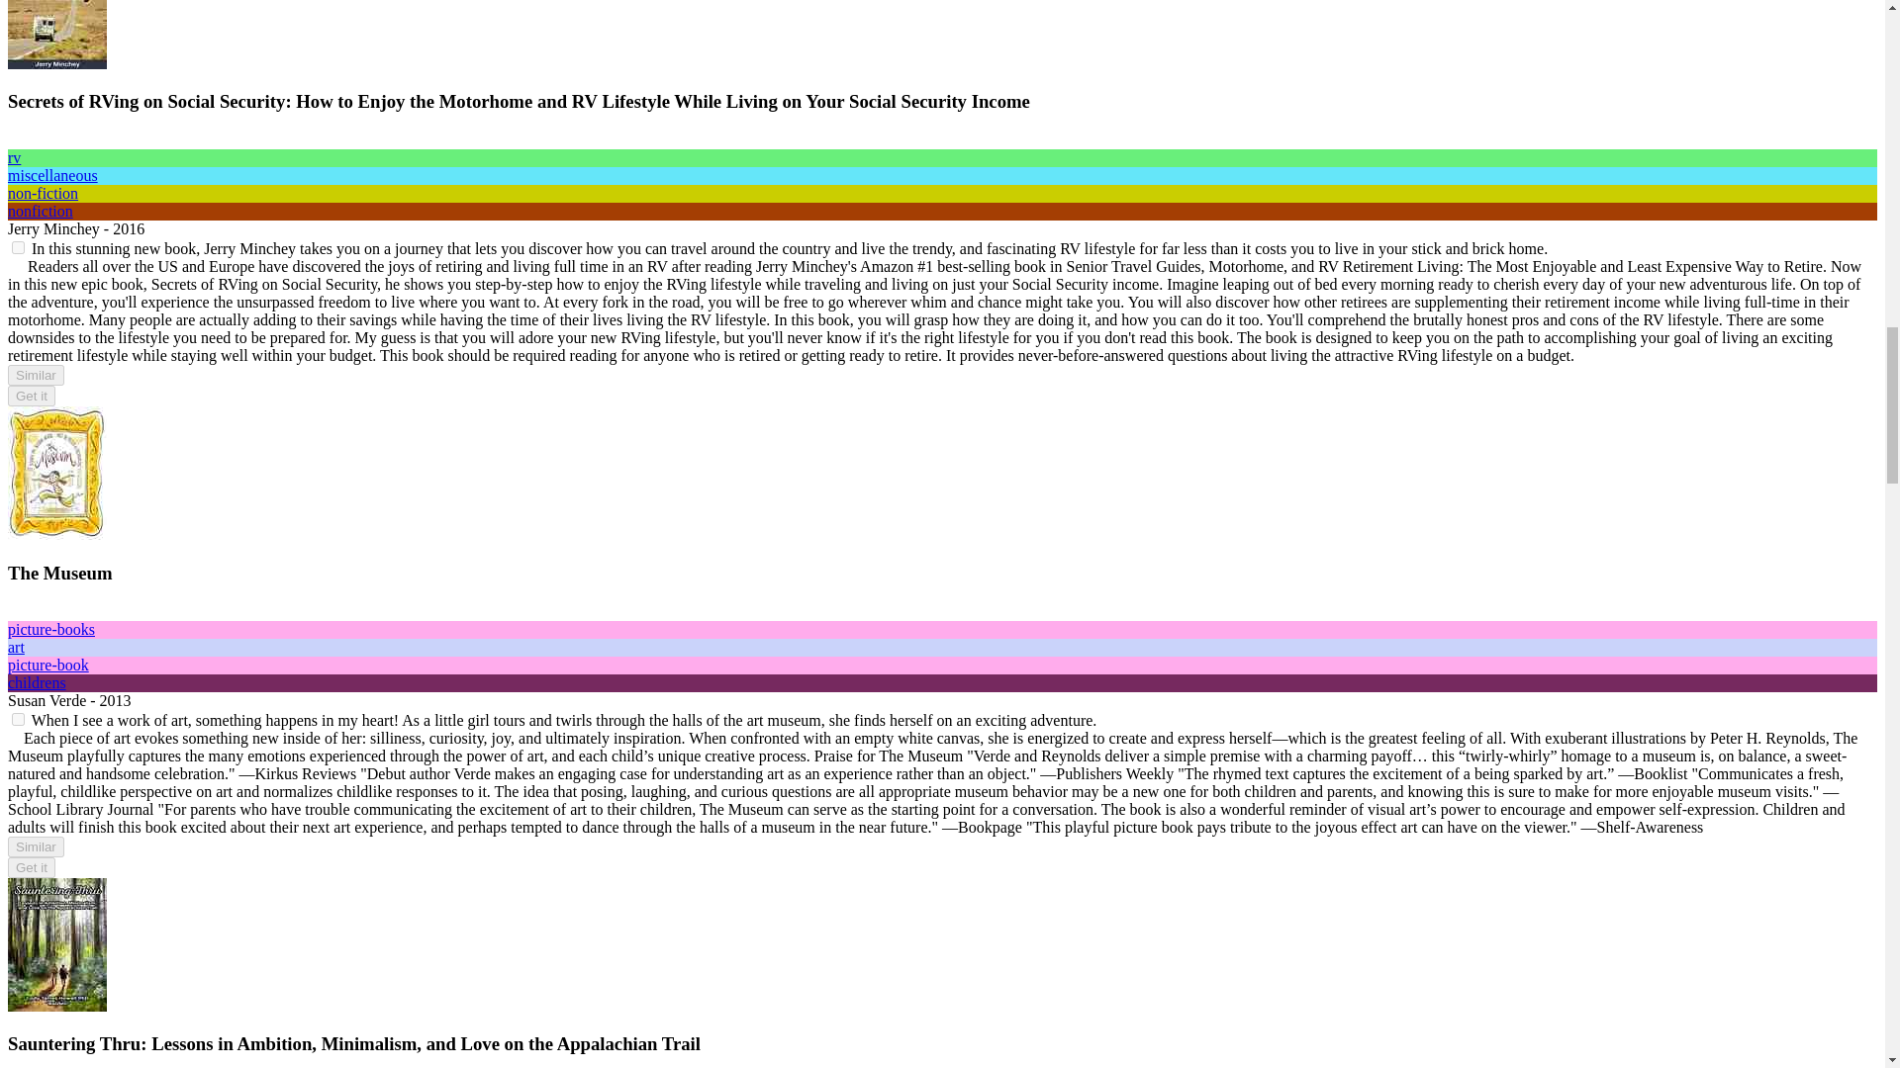 The width and height of the screenshot is (1900, 1068). I want to click on miscellaneous, so click(52, 174).